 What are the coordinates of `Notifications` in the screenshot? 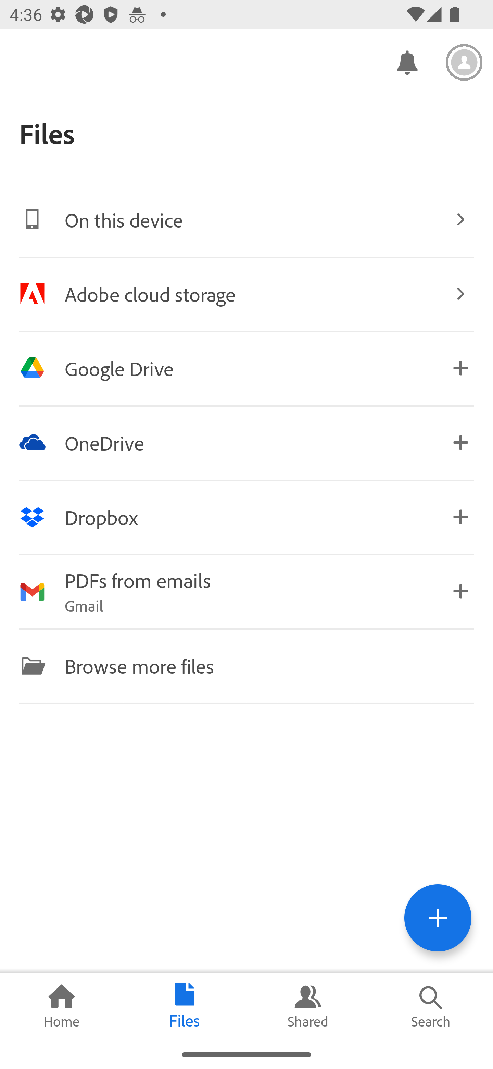 It's located at (407, 62).